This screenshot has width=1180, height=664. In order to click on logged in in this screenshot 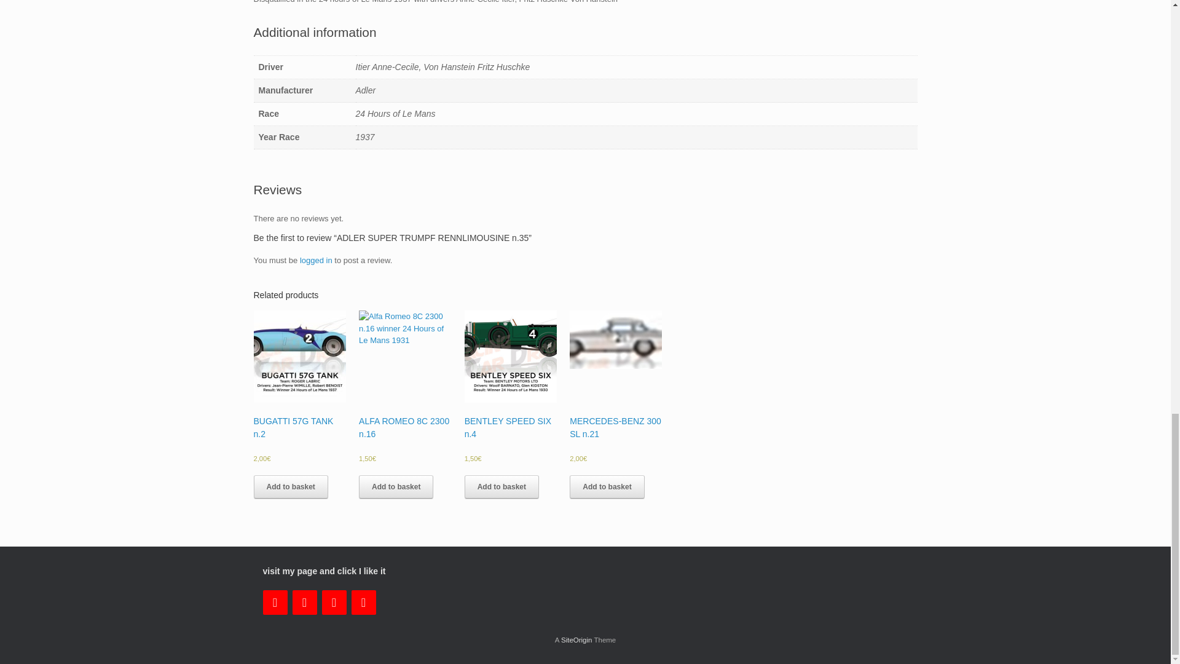, I will do `click(316, 259)`.